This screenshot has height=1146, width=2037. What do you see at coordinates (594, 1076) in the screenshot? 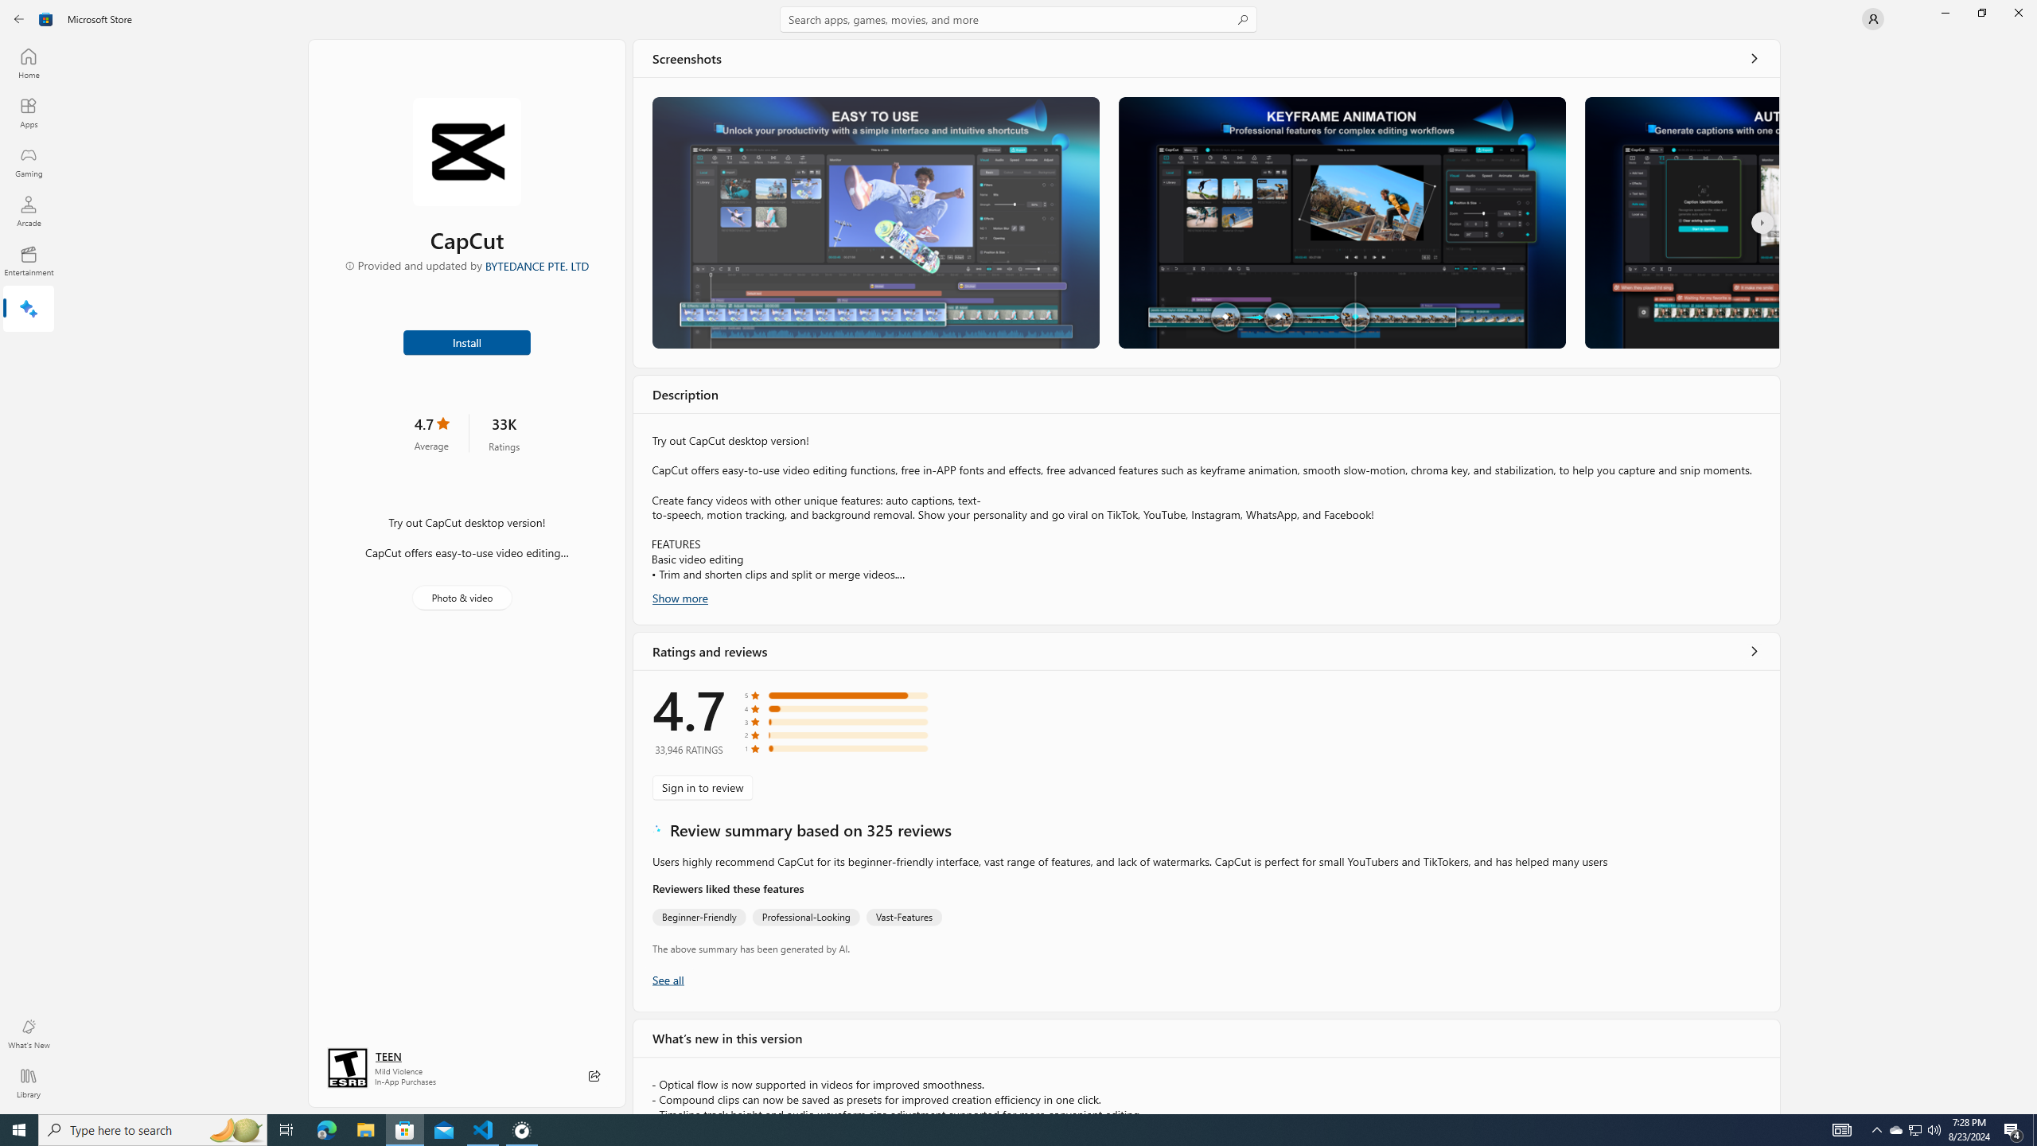
I see `Share` at bounding box center [594, 1076].